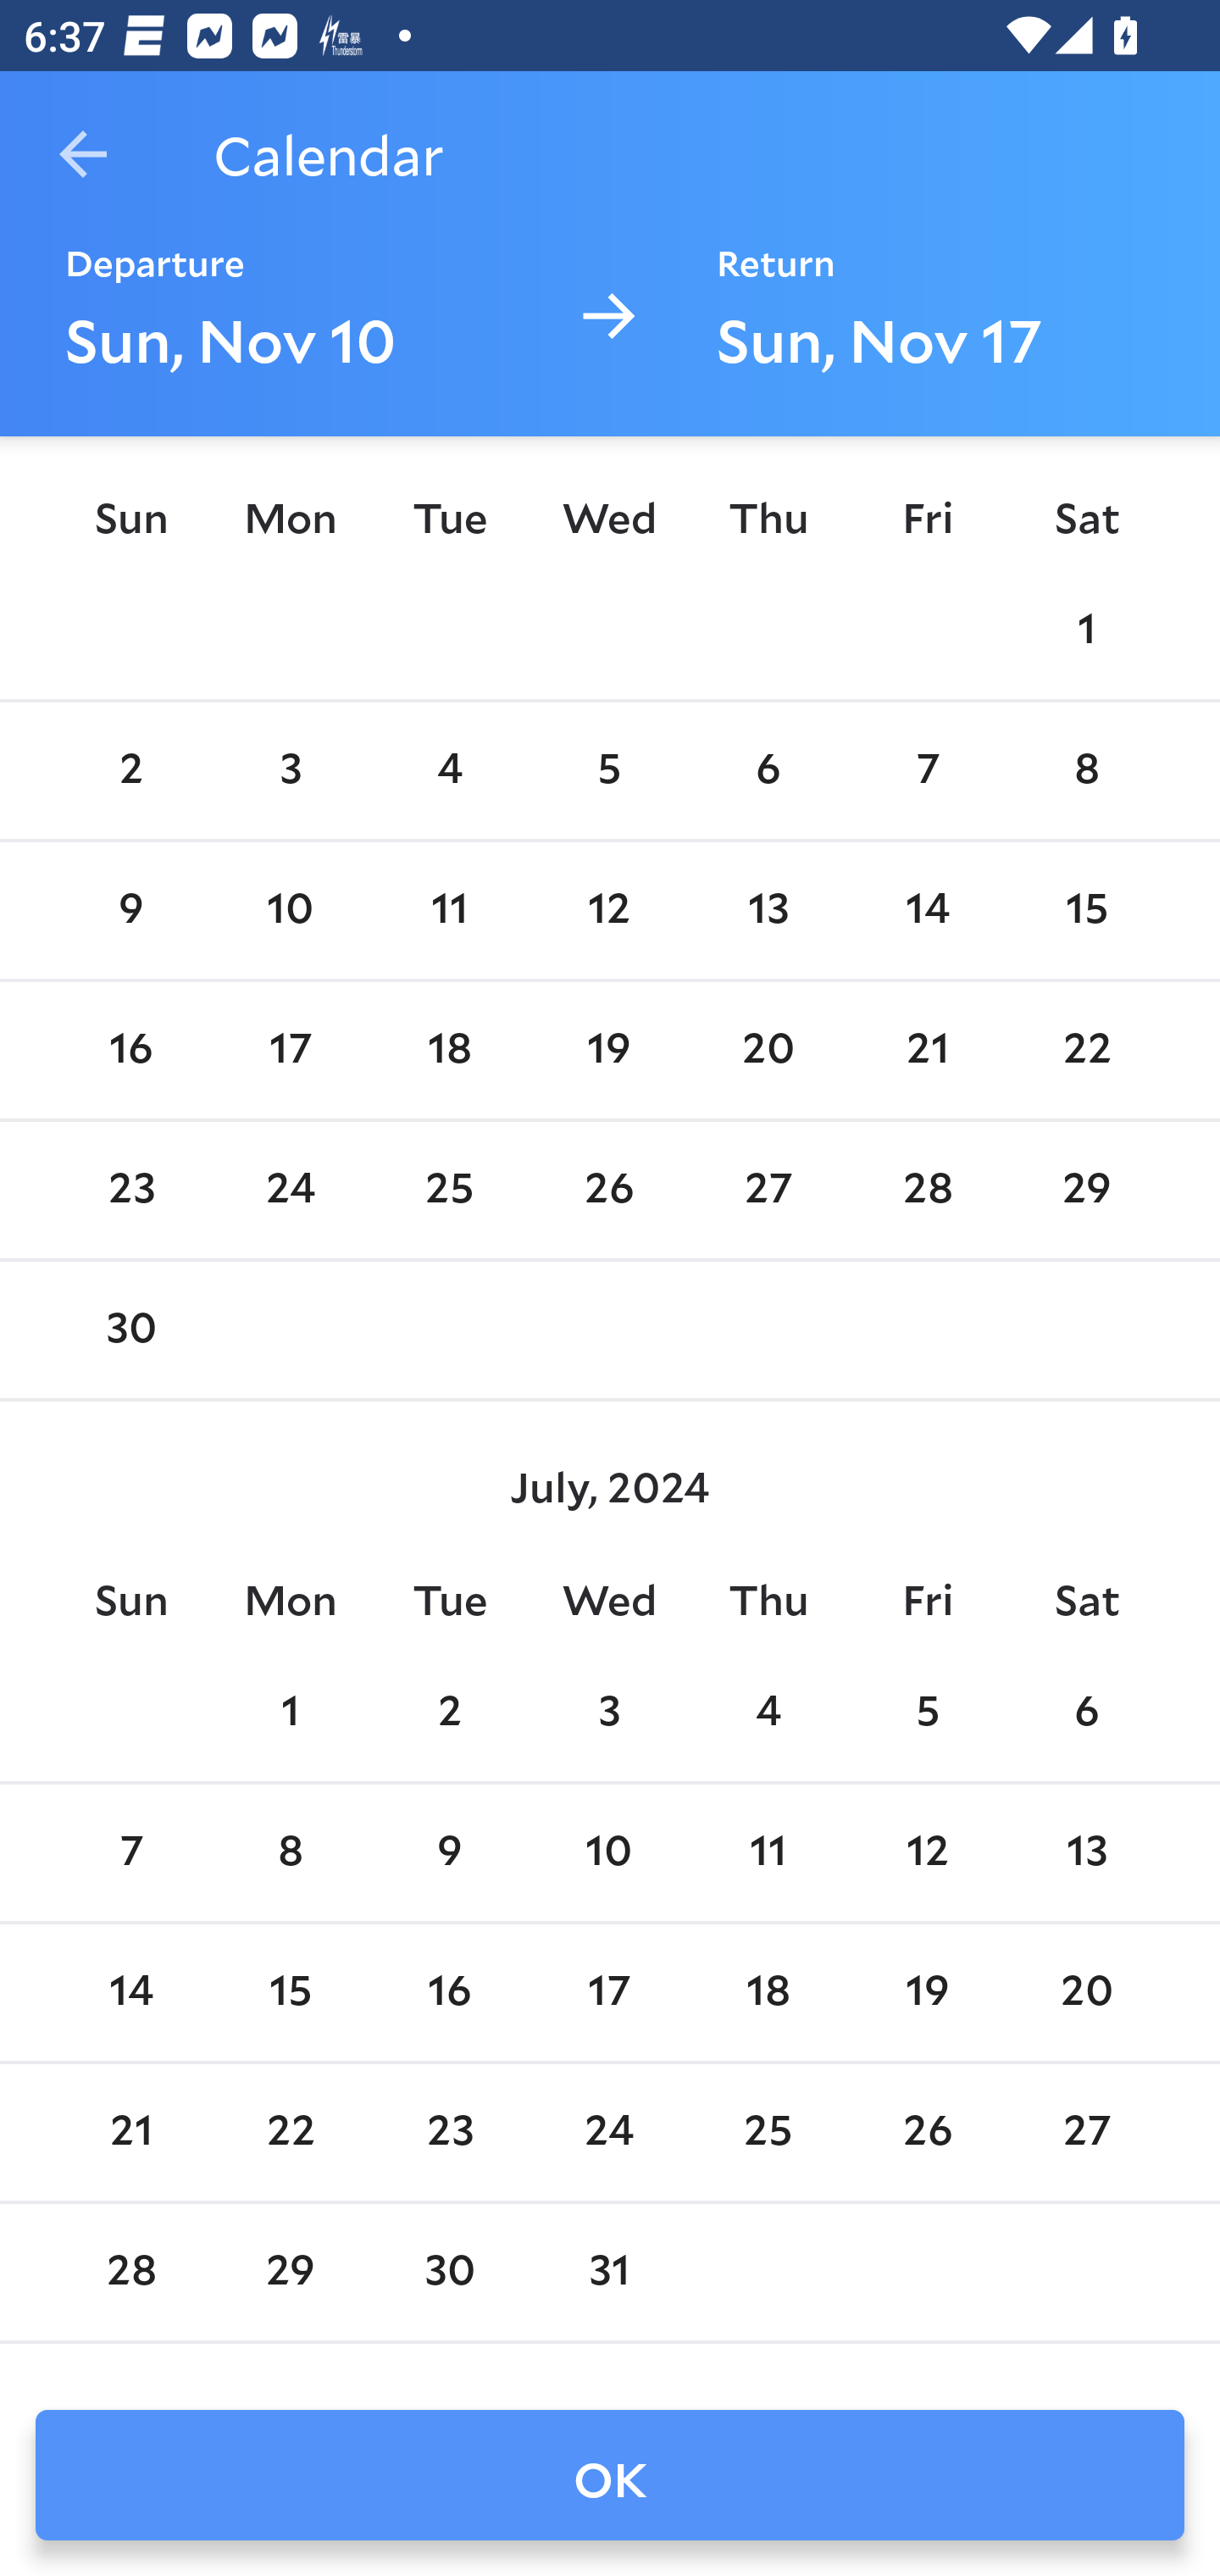 The image size is (1220, 2576). What do you see at coordinates (768, 769) in the screenshot?
I see `6` at bounding box center [768, 769].